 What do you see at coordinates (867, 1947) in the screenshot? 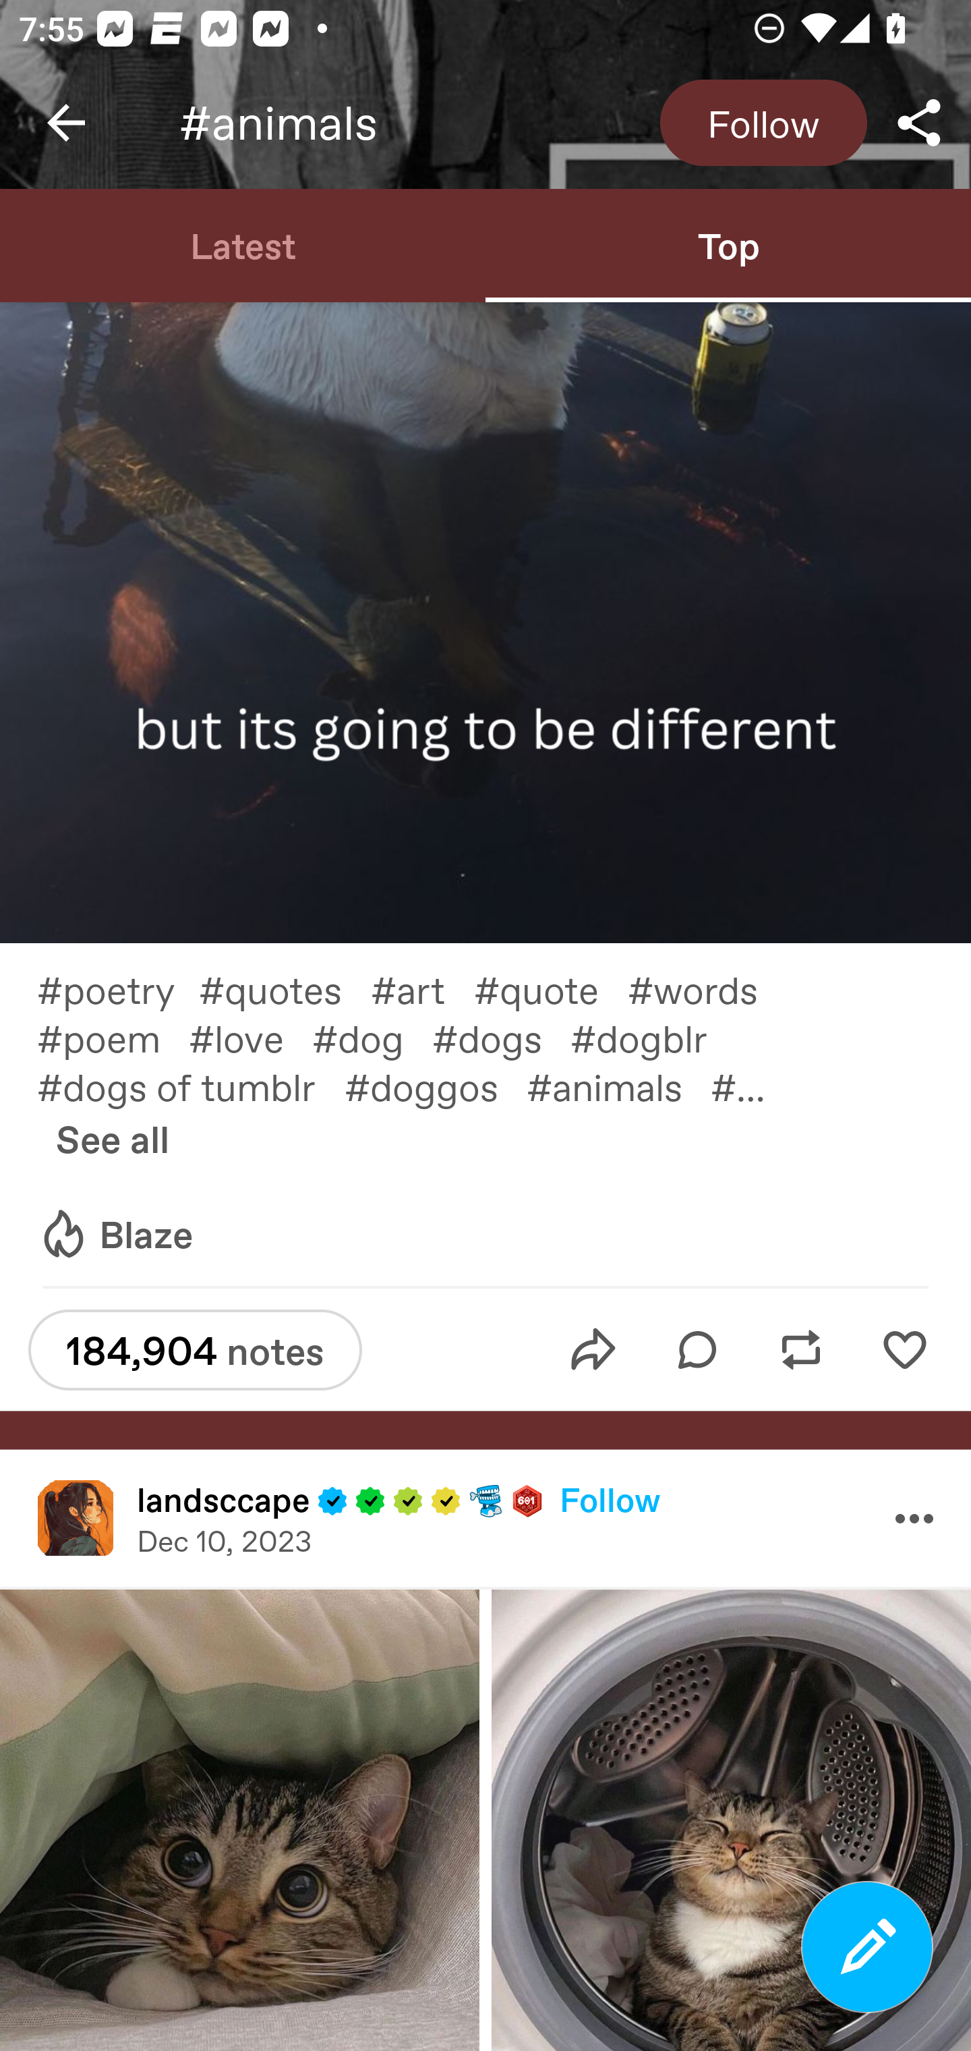
I see `Compose a new post` at bounding box center [867, 1947].